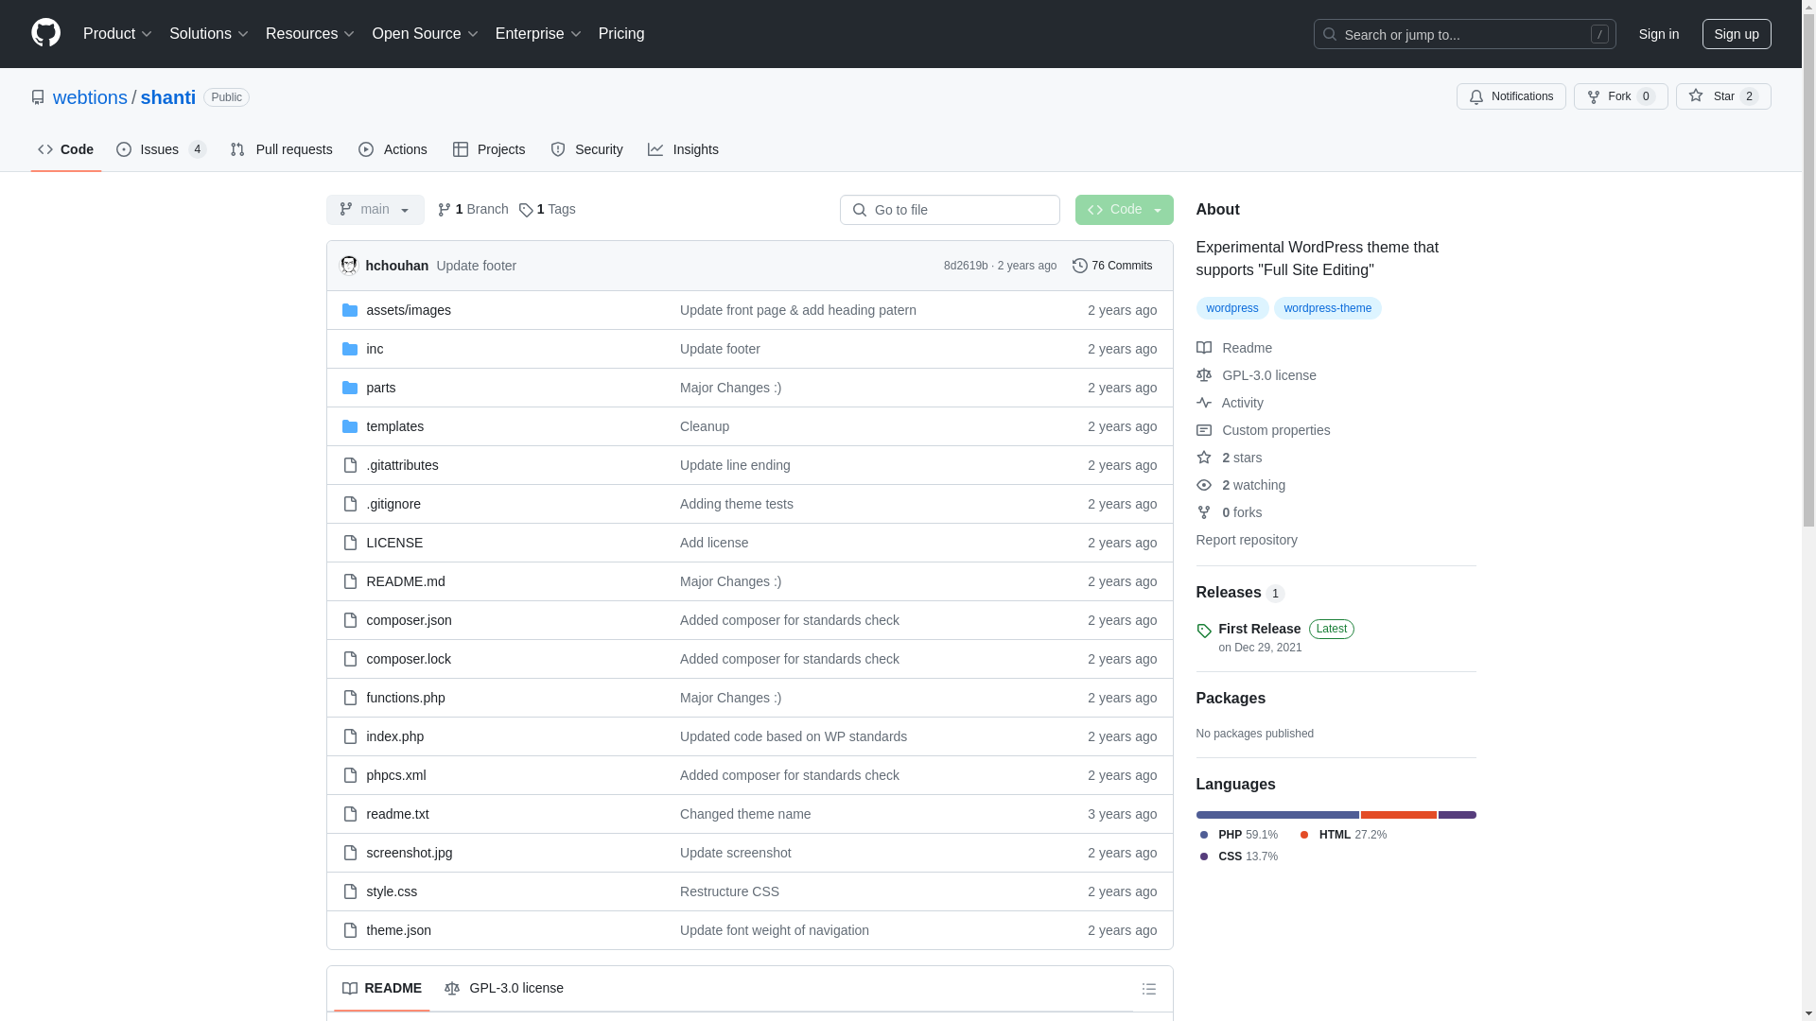 This screenshot has width=1816, height=1021. I want to click on 0, so click(1646, 96).